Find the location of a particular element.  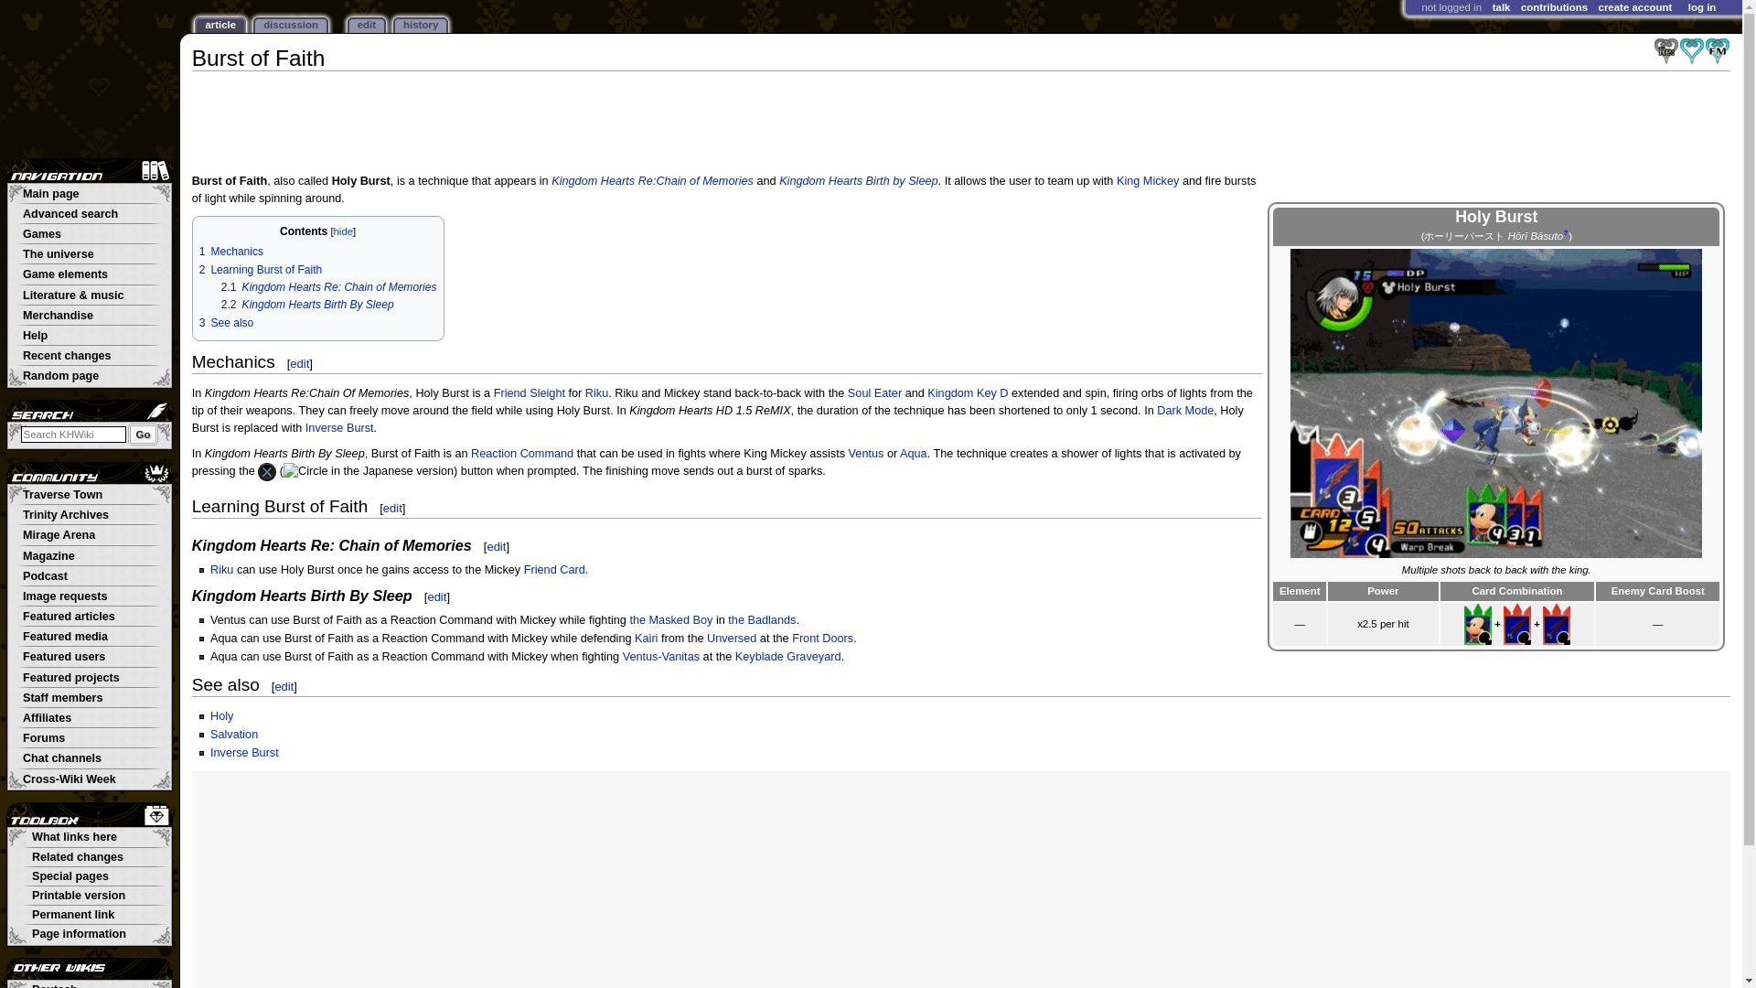

Kingdom Hearts Re:Chain of Memories is located at coordinates (651, 181).